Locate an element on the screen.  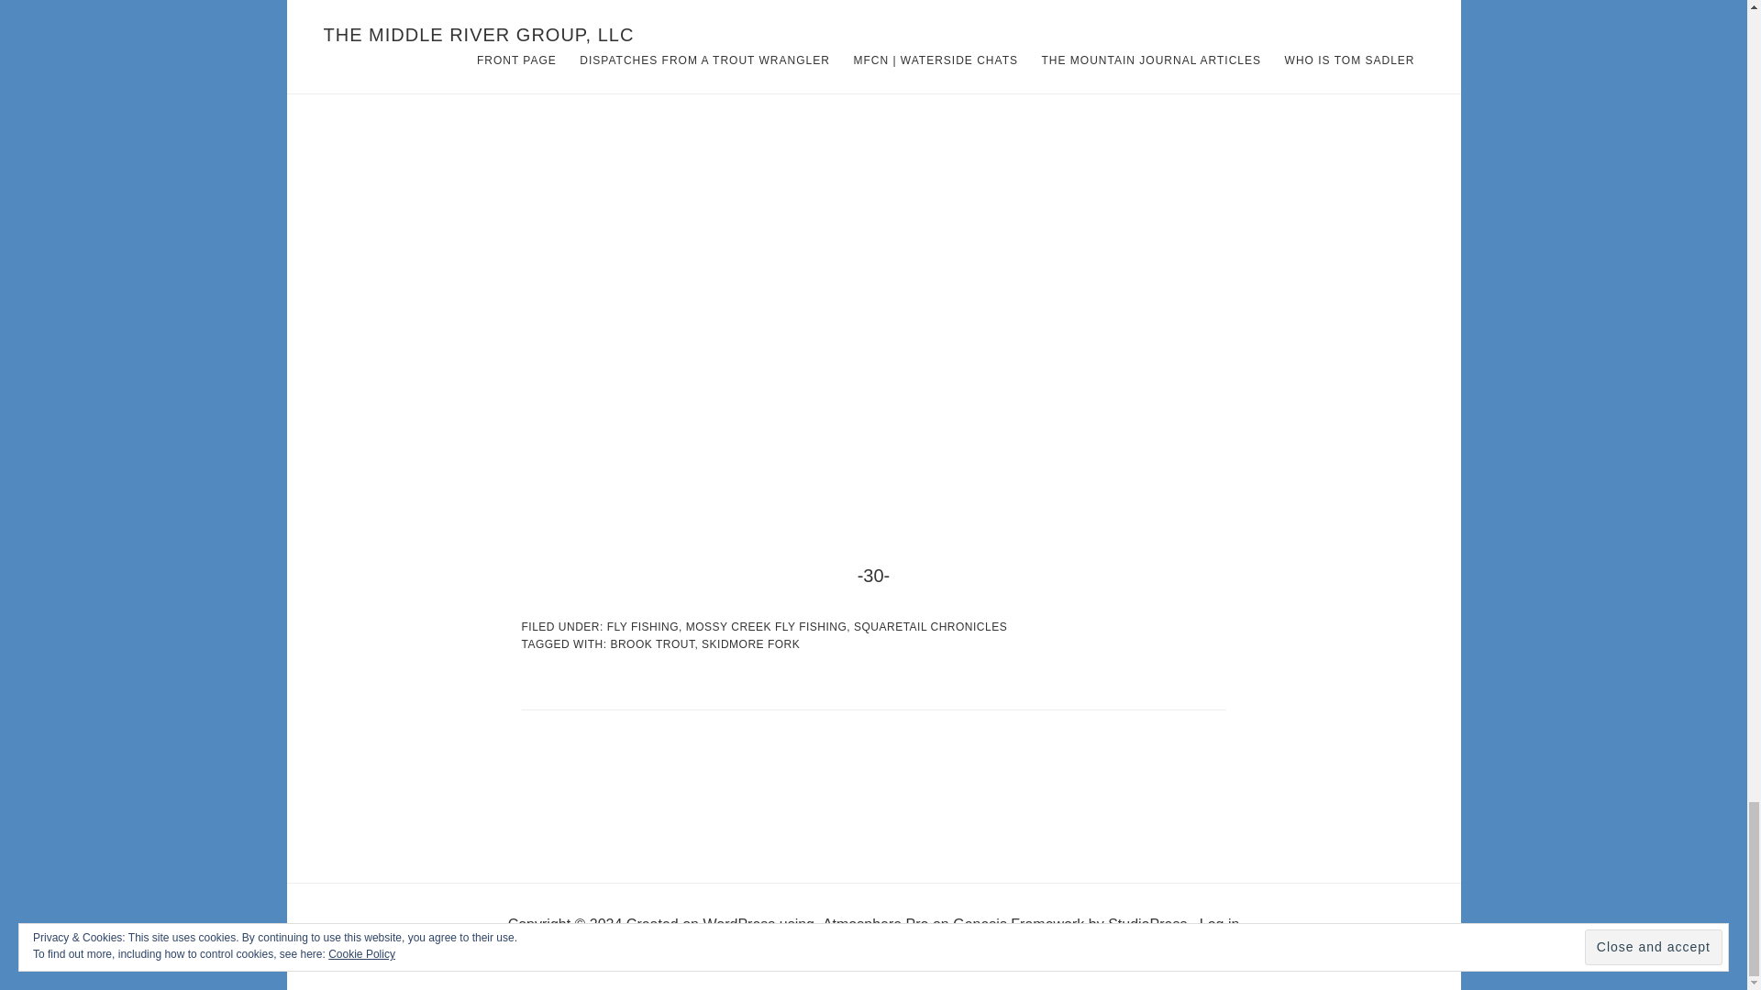
Atmosphere Pro is located at coordinates (875, 924).